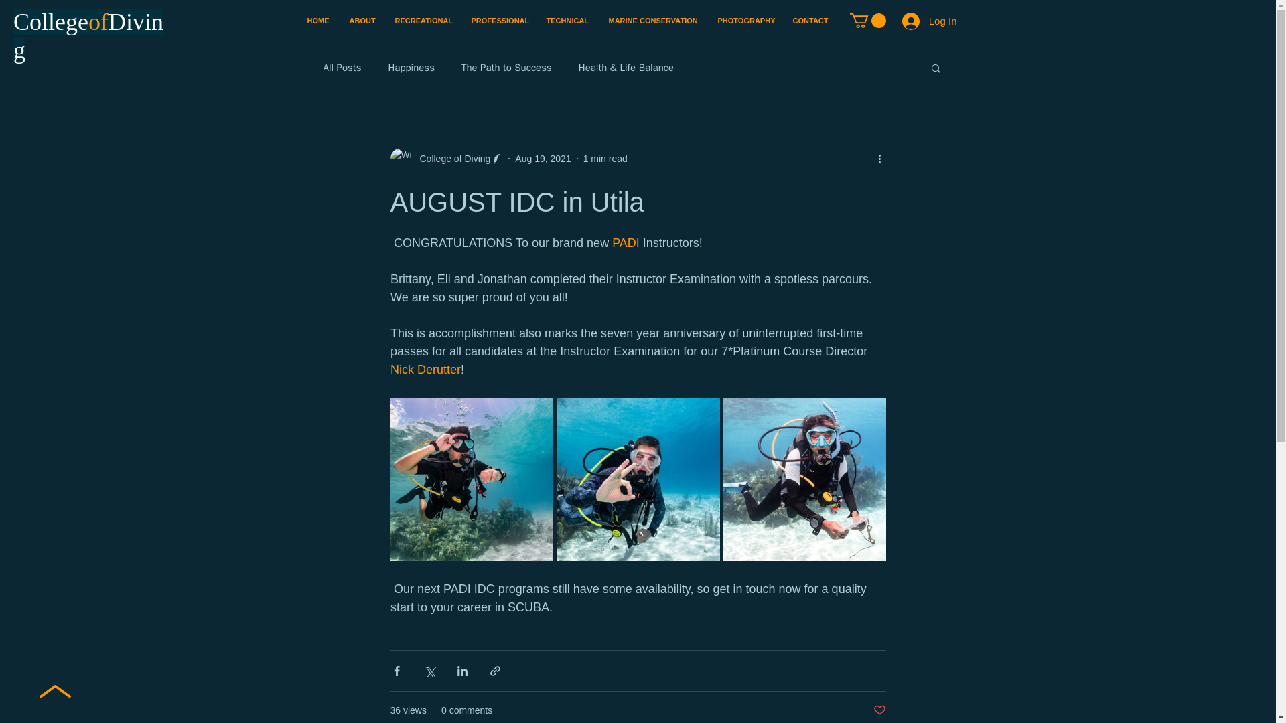 This screenshot has width=1286, height=723. Describe the element at coordinates (498, 20) in the screenshot. I see `PROFESSIONAL` at that location.